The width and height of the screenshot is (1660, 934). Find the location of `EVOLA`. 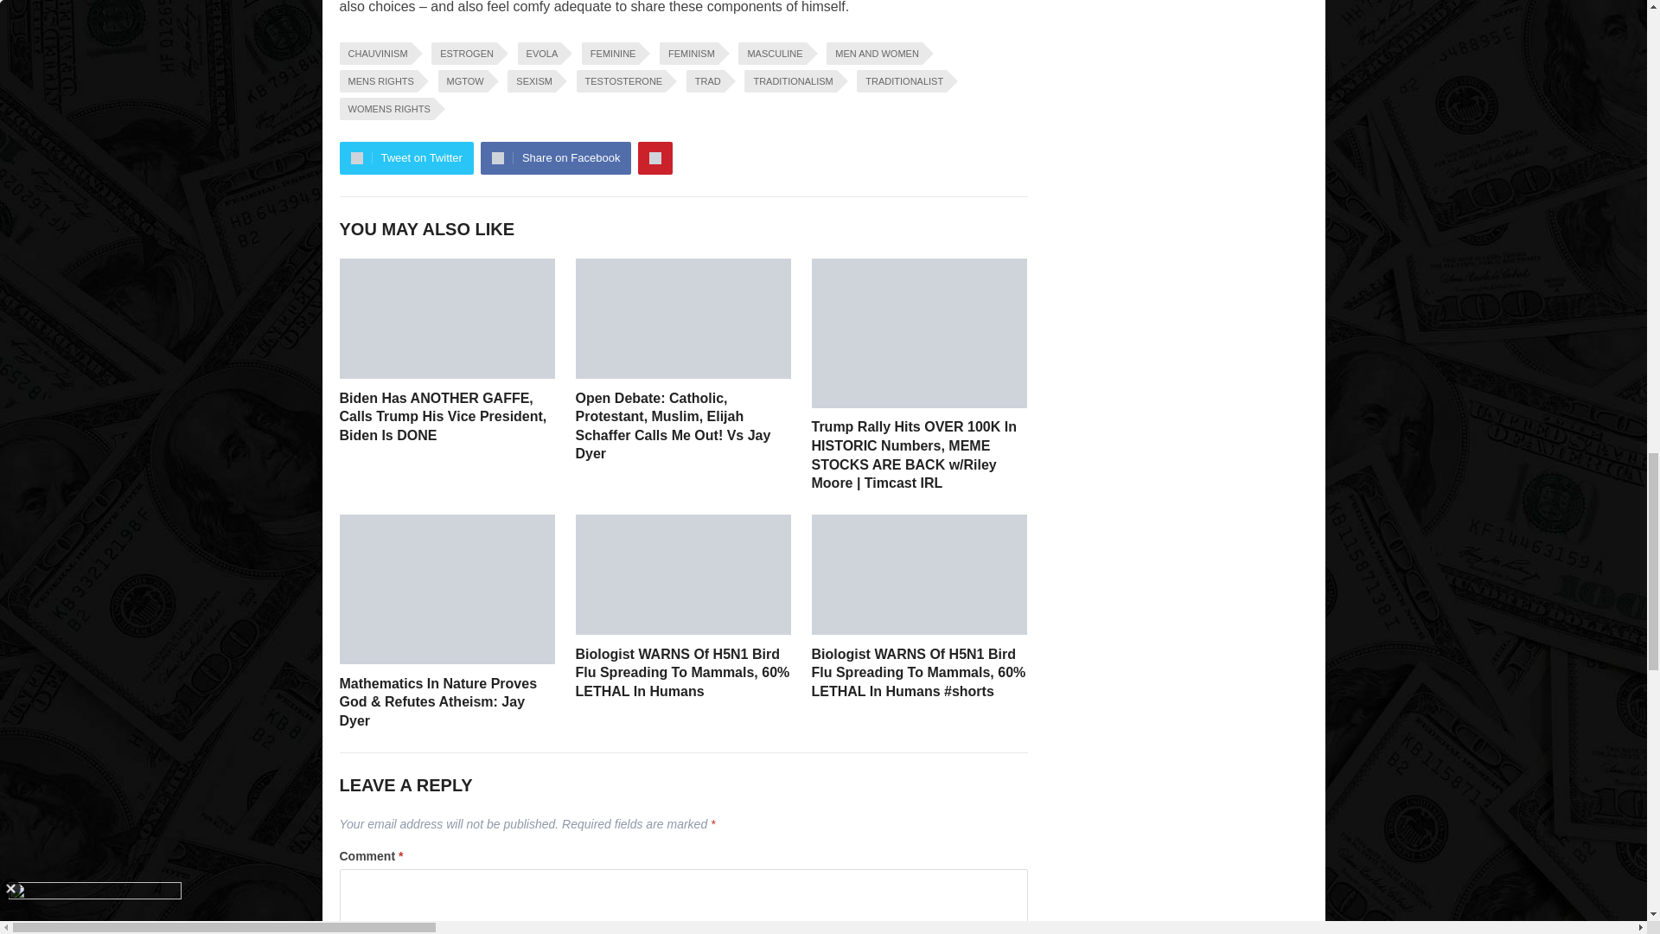

EVOLA is located at coordinates (539, 53).